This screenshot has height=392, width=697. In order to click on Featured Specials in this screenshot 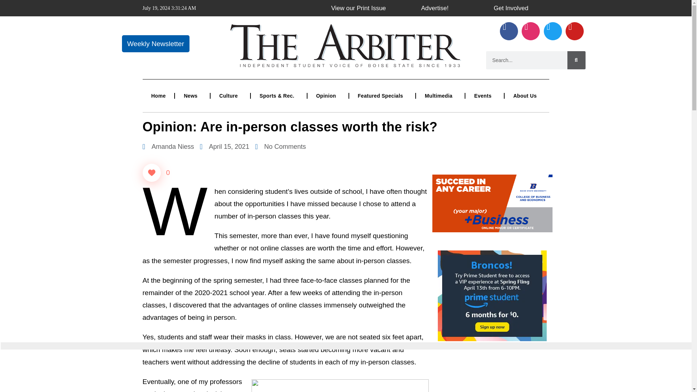, I will do `click(382, 96)`.